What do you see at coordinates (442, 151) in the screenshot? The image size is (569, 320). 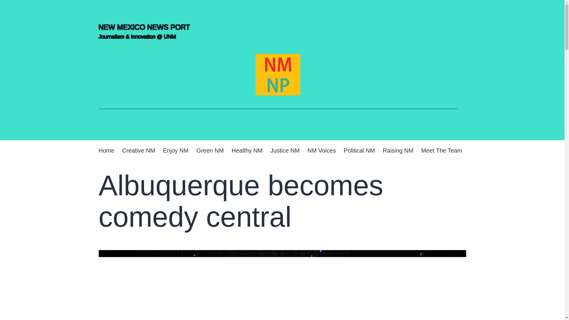 I see `Meet The Team` at bounding box center [442, 151].